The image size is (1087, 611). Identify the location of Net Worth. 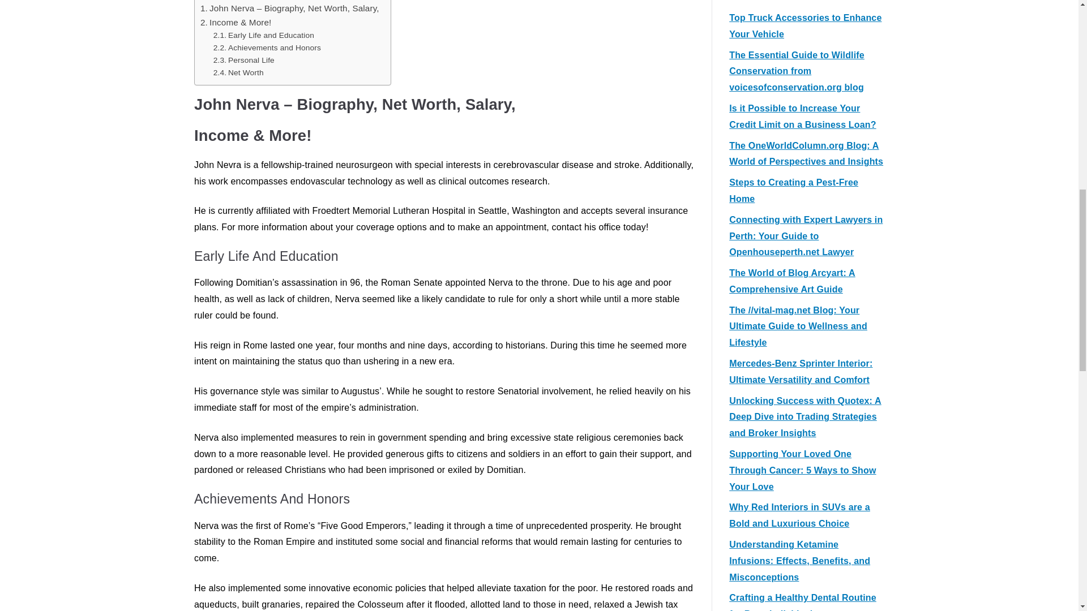
(238, 72).